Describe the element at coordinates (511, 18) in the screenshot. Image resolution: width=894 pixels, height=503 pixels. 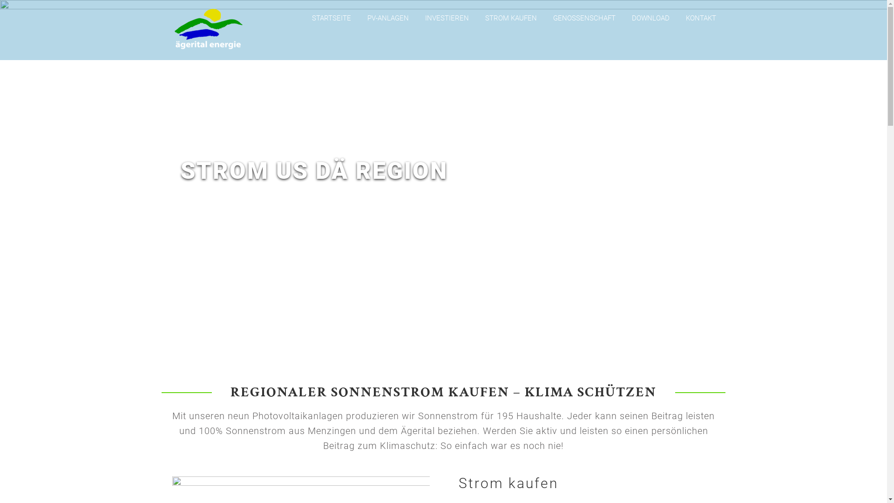
I see `STROM KAUFEN` at that location.